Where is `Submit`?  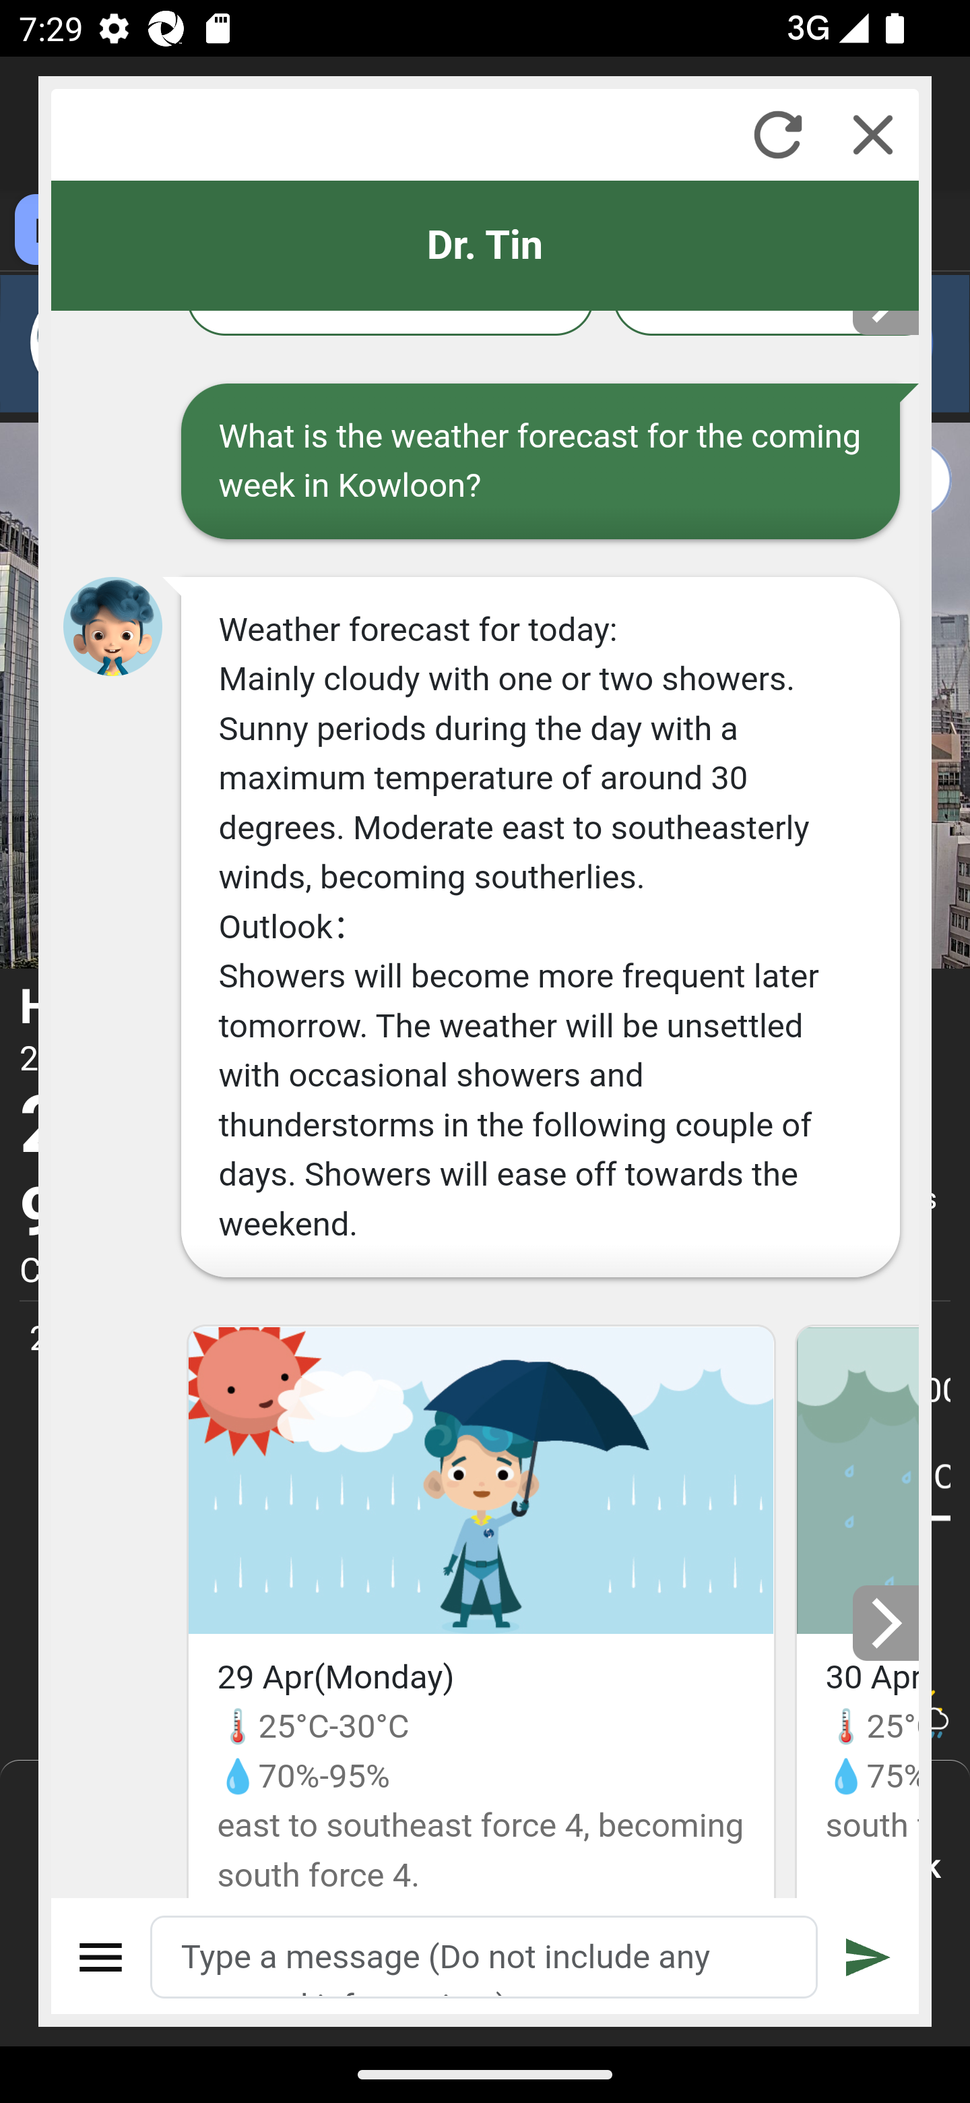
Submit is located at coordinates (868, 1957).